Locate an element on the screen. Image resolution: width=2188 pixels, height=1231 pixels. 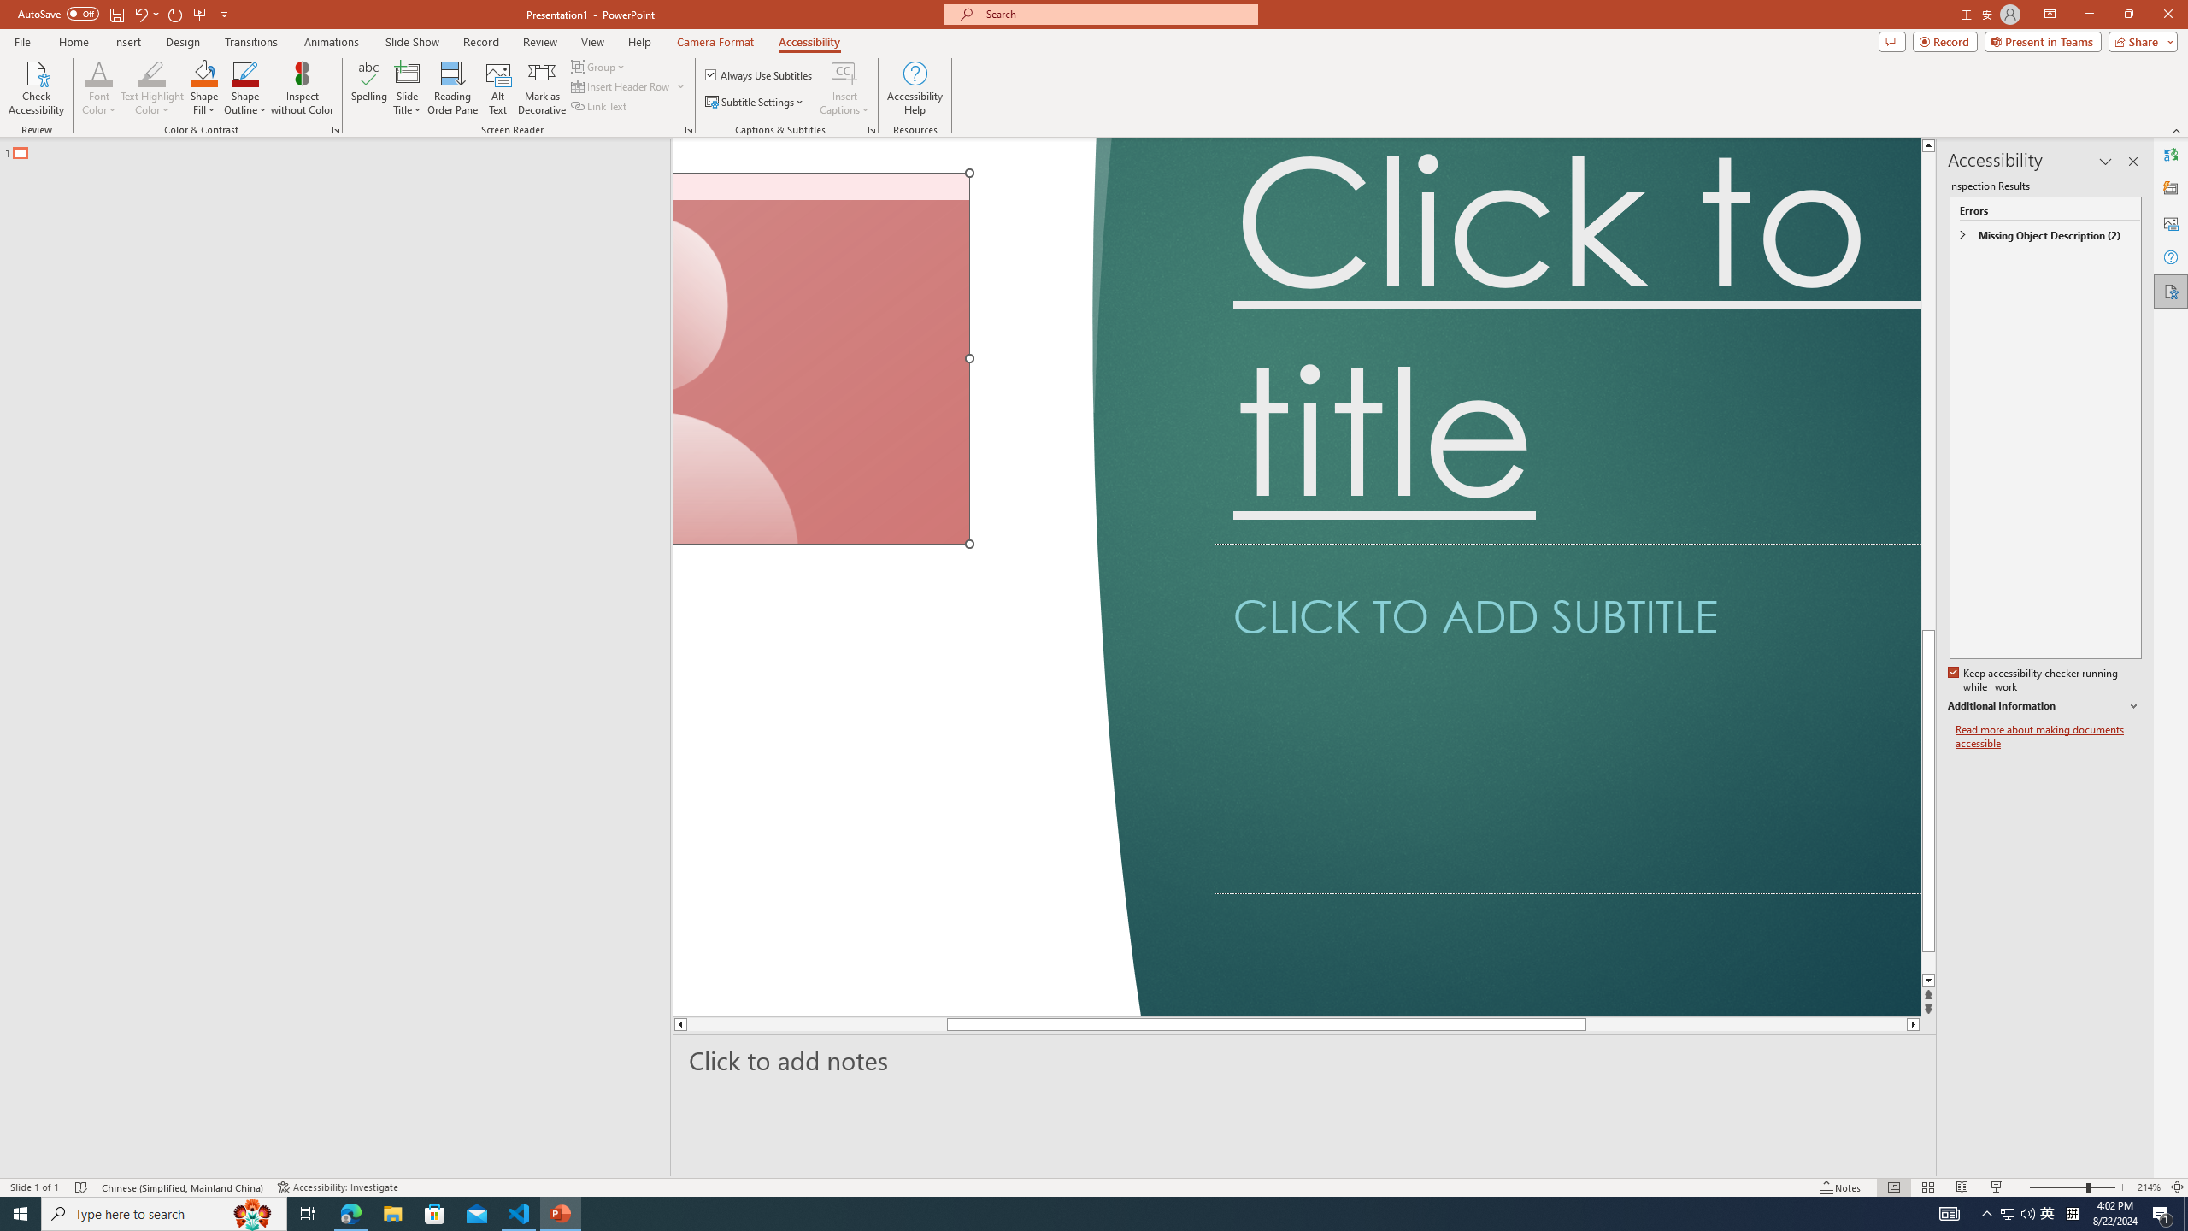
Color & Contrast is located at coordinates (335, 130).